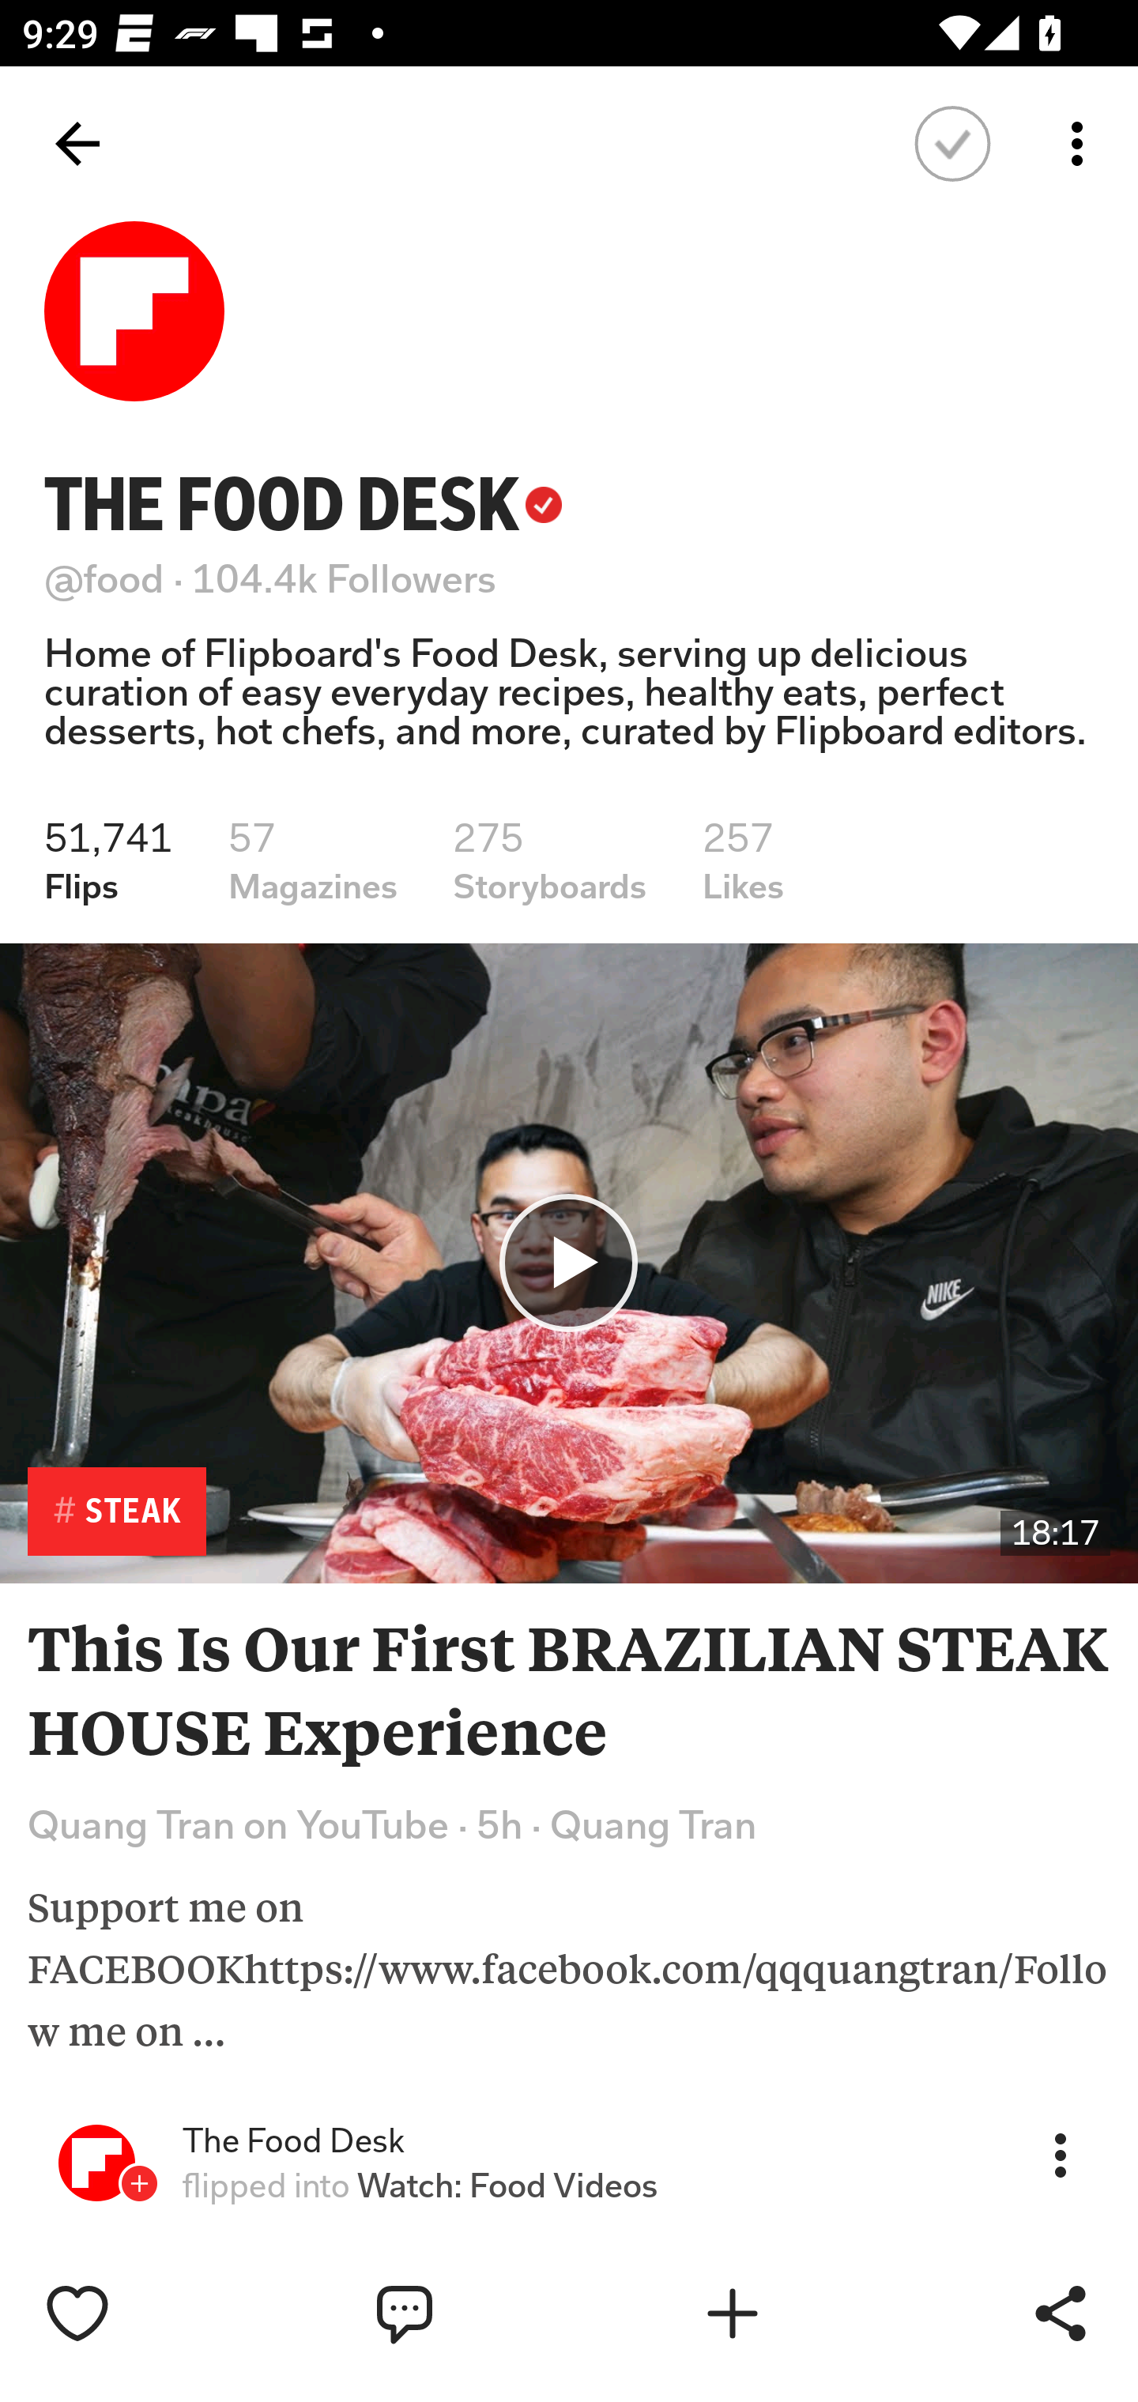 This screenshot has width=1138, height=2402. Describe the element at coordinates (104, 578) in the screenshot. I see `@food` at that location.